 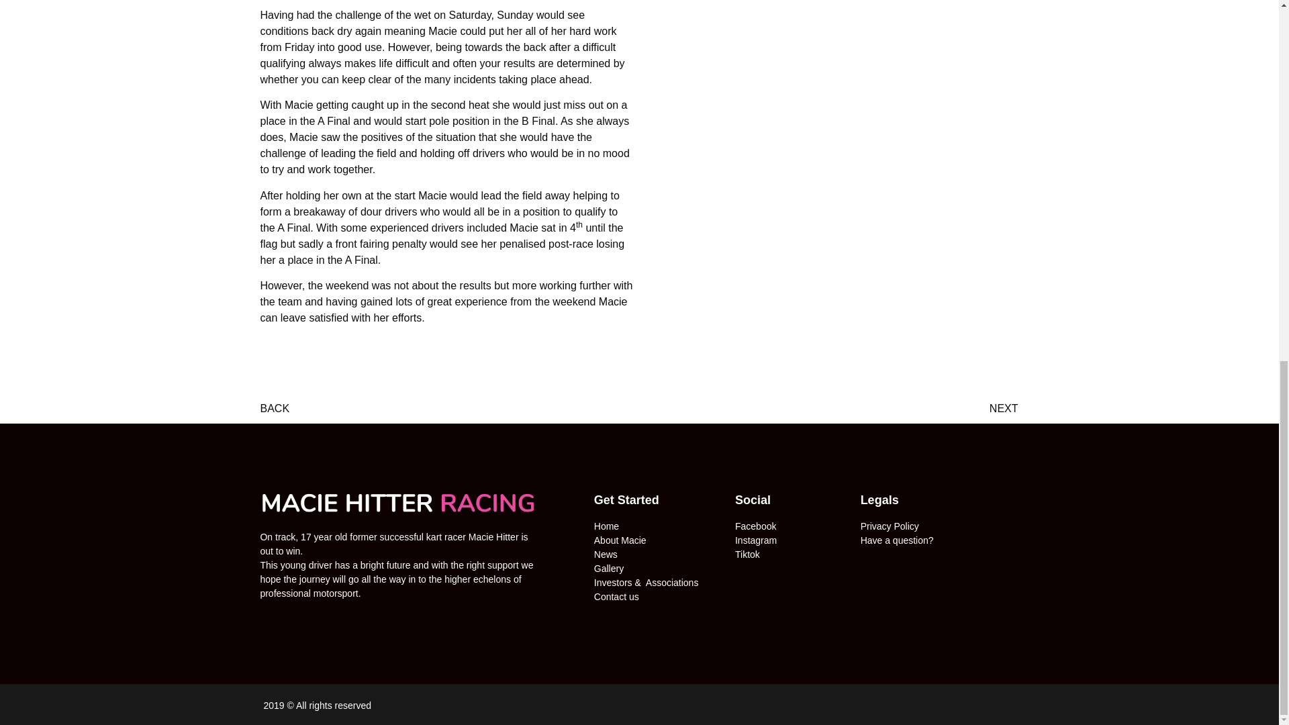 What do you see at coordinates (620, 540) in the screenshot?
I see `About Macie` at bounding box center [620, 540].